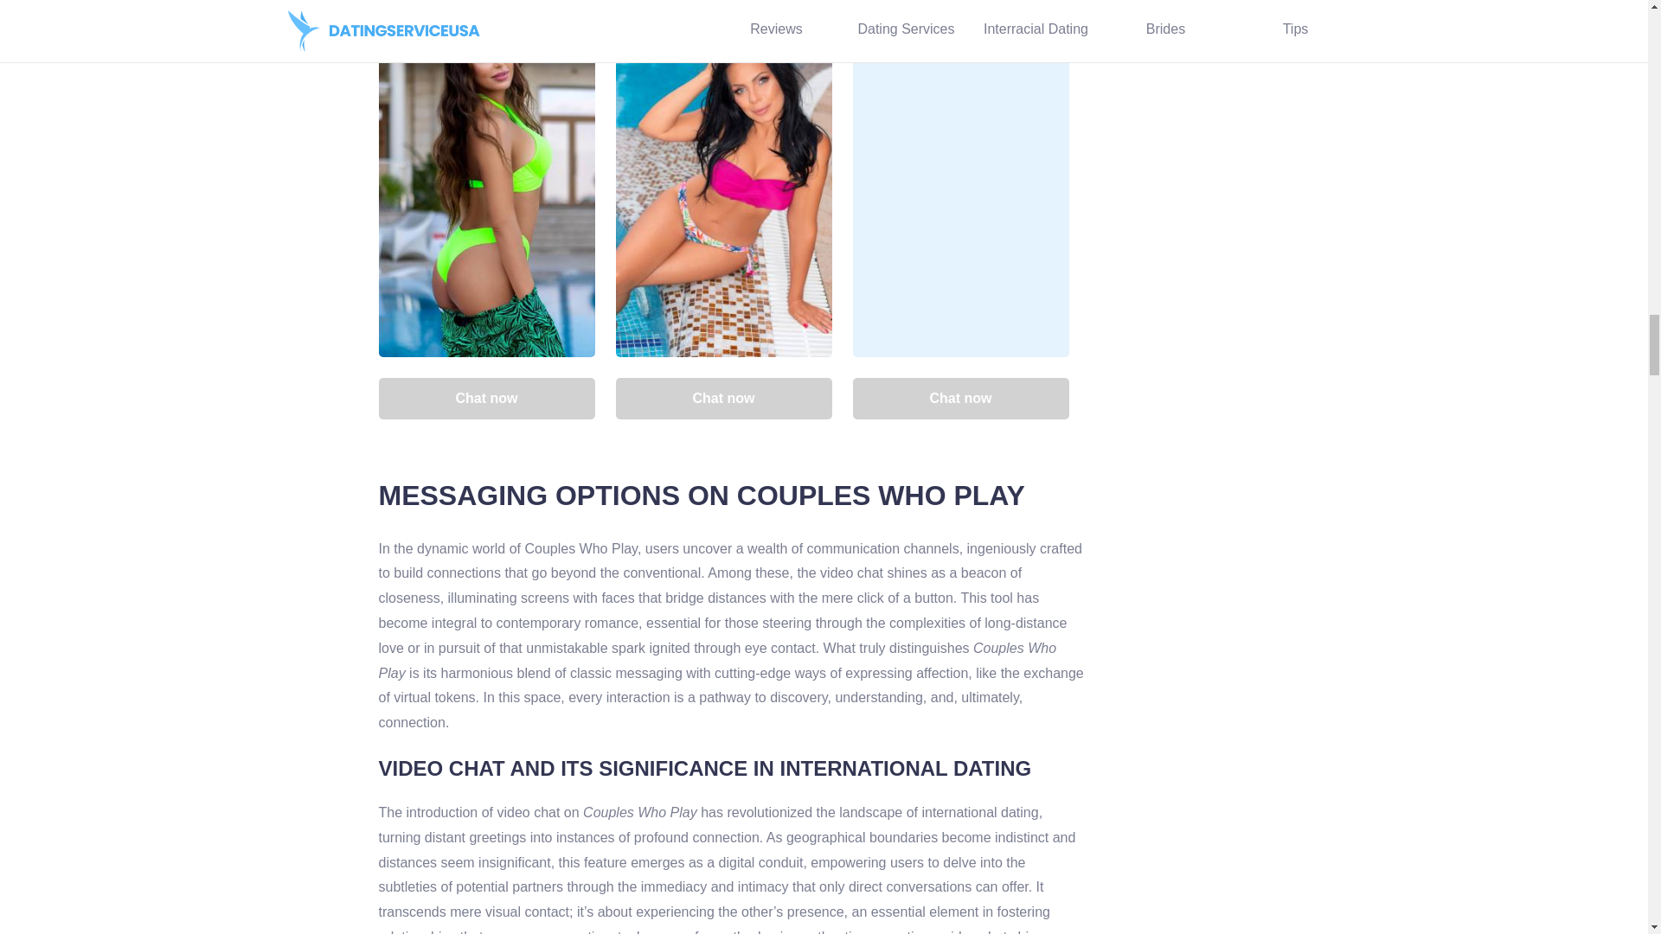 This screenshot has height=934, width=1661. Describe the element at coordinates (486, 398) in the screenshot. I see `Chat now` at that location.